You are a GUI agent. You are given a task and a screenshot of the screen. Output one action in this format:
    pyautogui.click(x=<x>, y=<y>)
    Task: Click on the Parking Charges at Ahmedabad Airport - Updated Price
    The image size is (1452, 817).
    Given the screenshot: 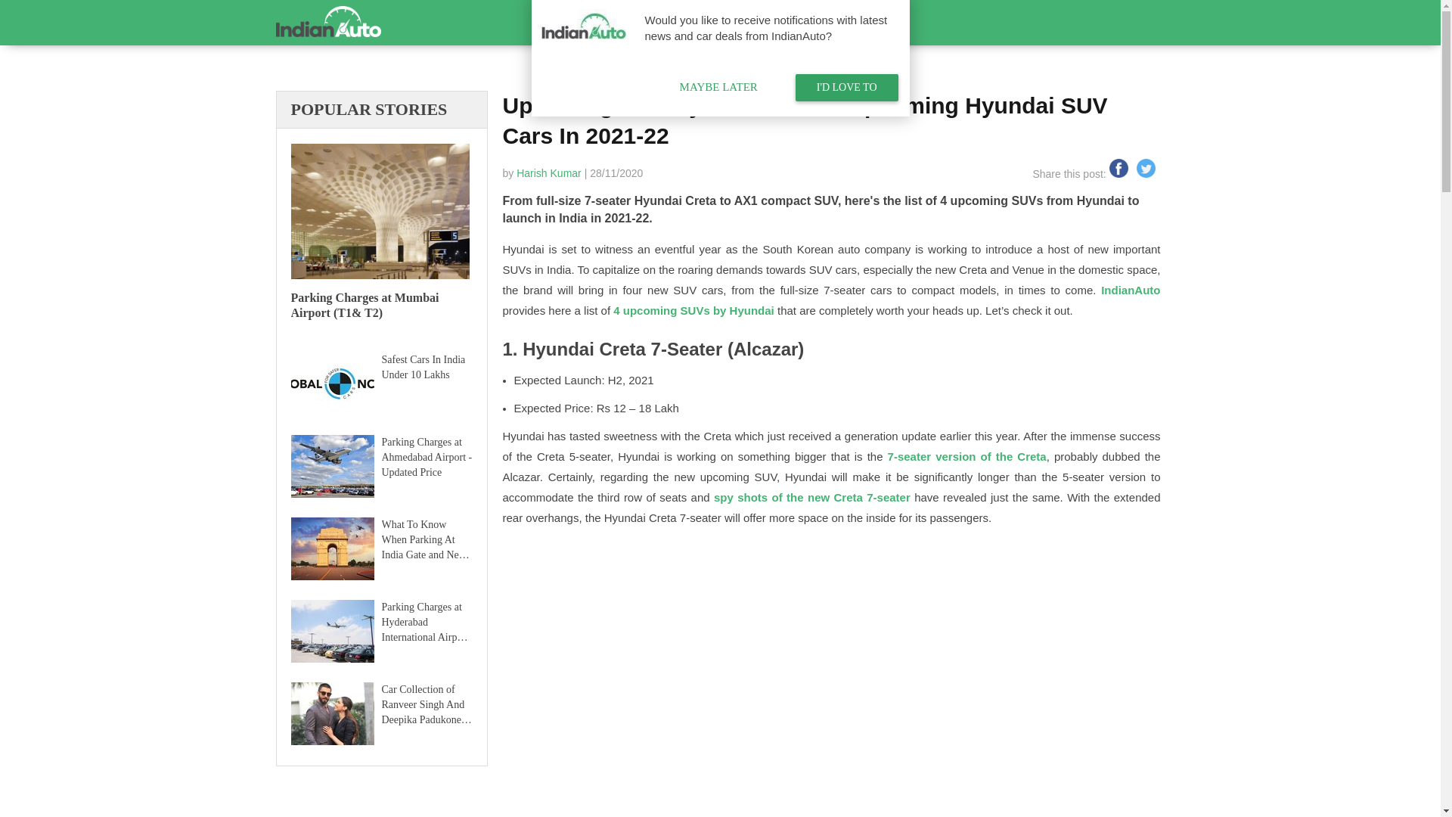 What is the action you would take?
    pyautogui.click(x=423, y=456)
    